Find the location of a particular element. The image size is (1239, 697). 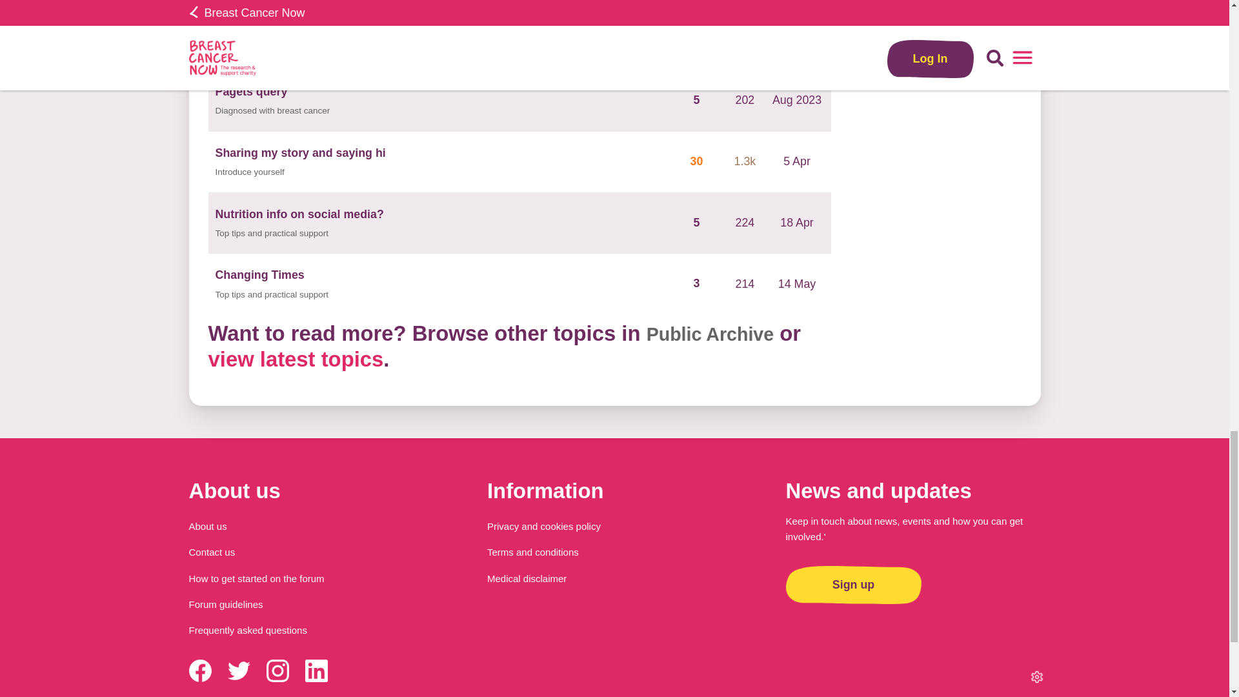

Sharing my story and saying hi is located at coordinates (301, 152).